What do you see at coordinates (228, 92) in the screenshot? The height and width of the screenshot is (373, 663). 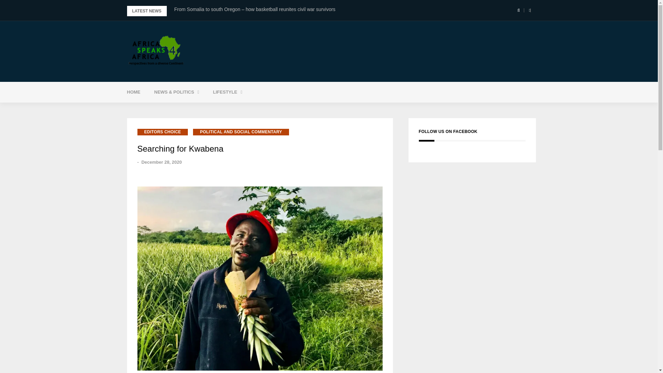 I see `Lifestyle` at bounding box center [228, 92].